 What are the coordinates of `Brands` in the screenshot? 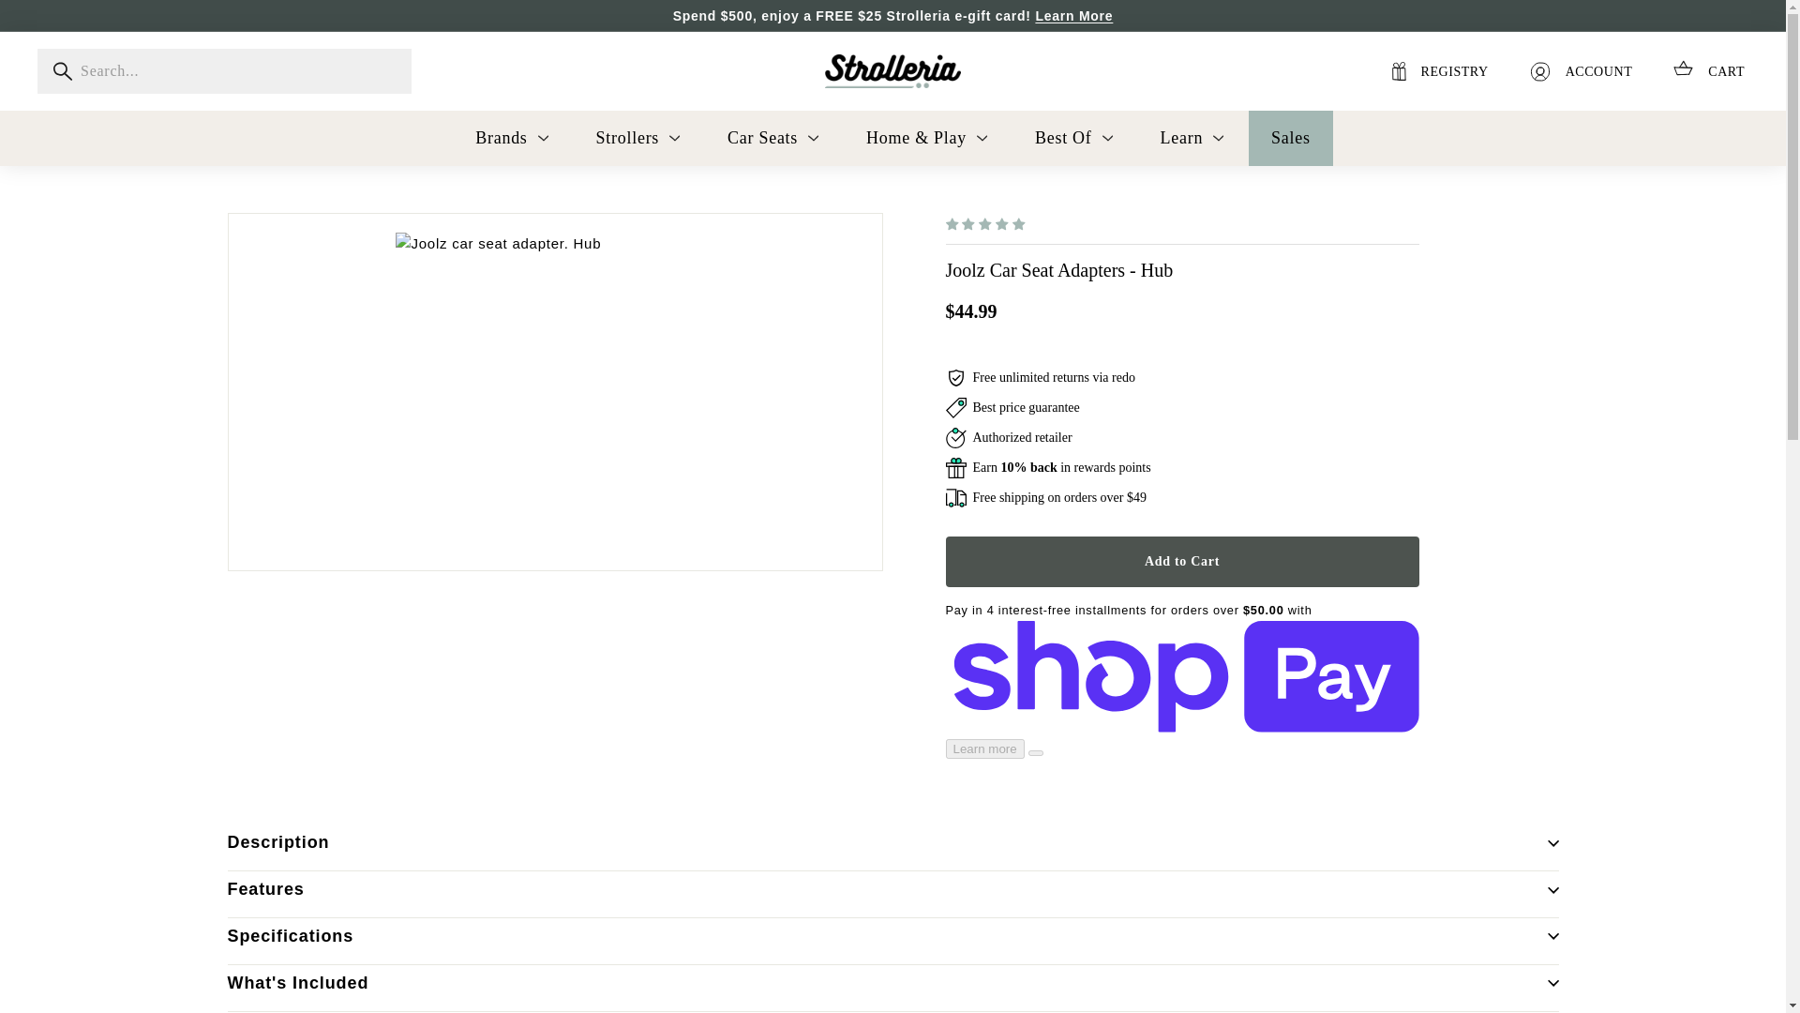 It's located at (512, 138).